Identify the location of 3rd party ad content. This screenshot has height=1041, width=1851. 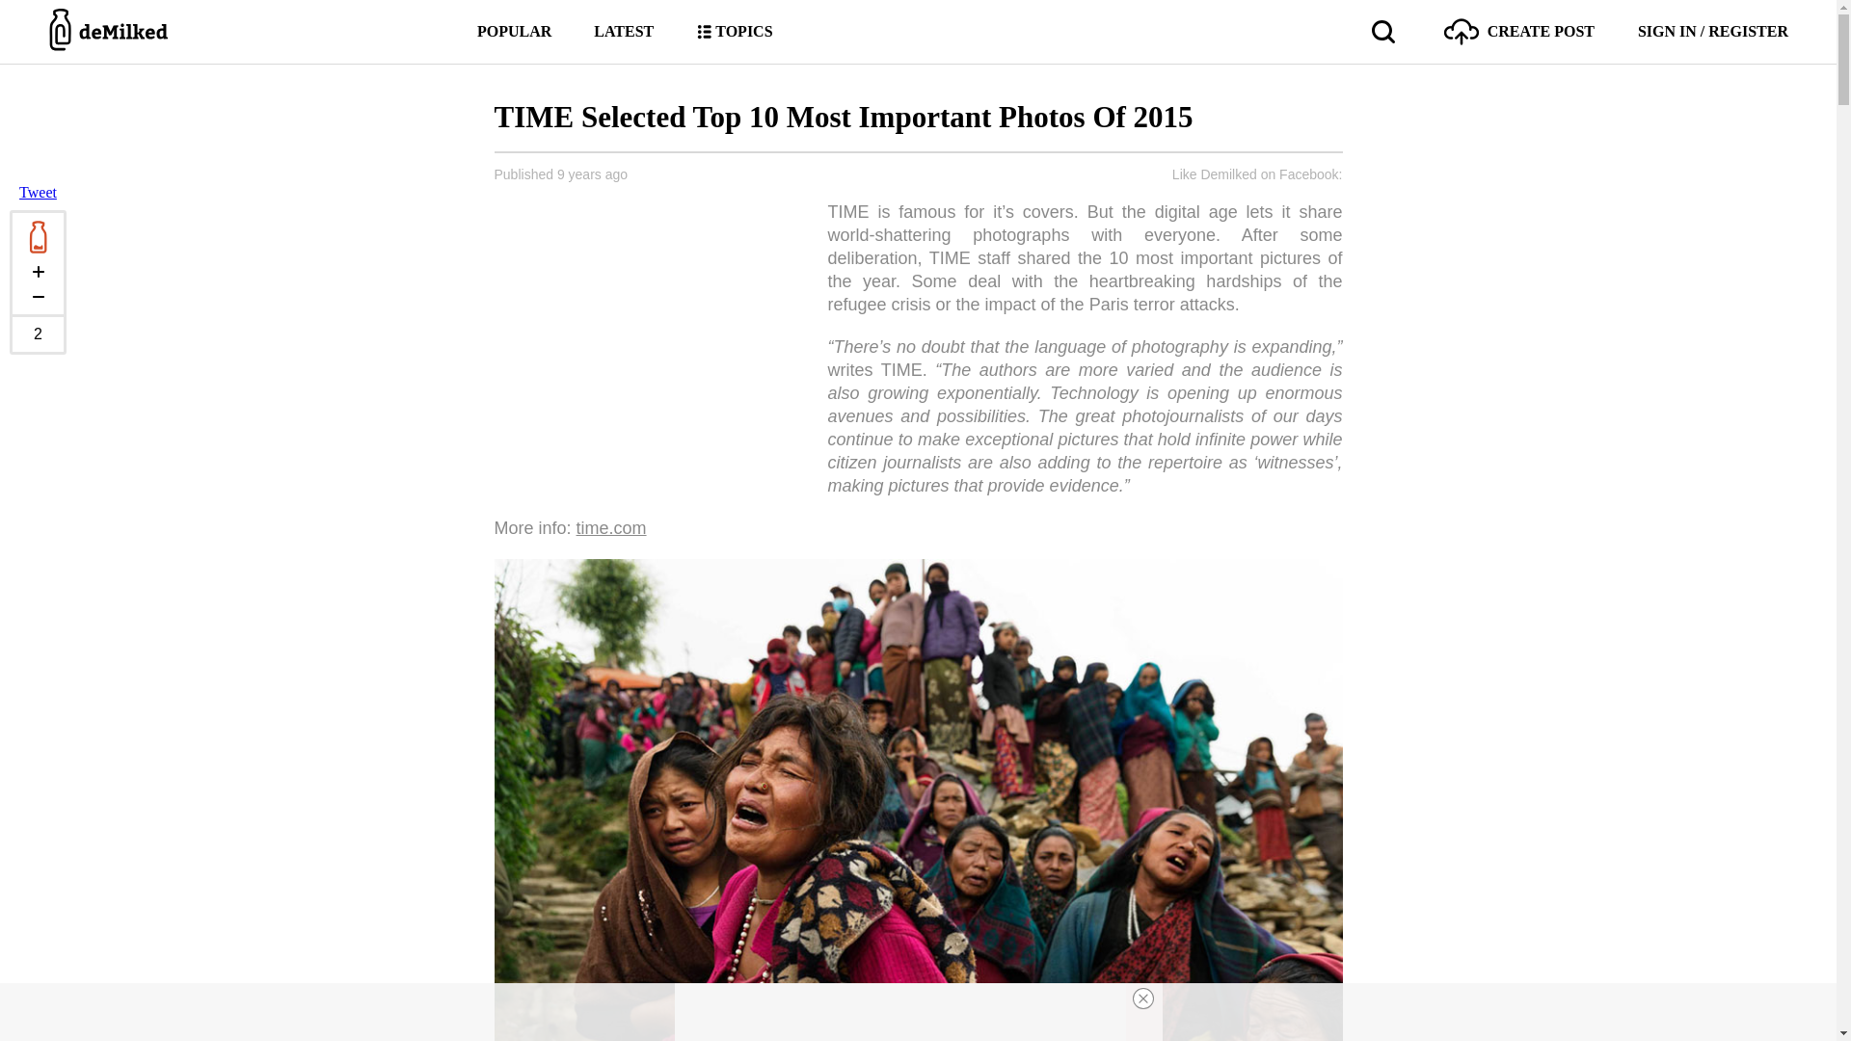
(648, 334).